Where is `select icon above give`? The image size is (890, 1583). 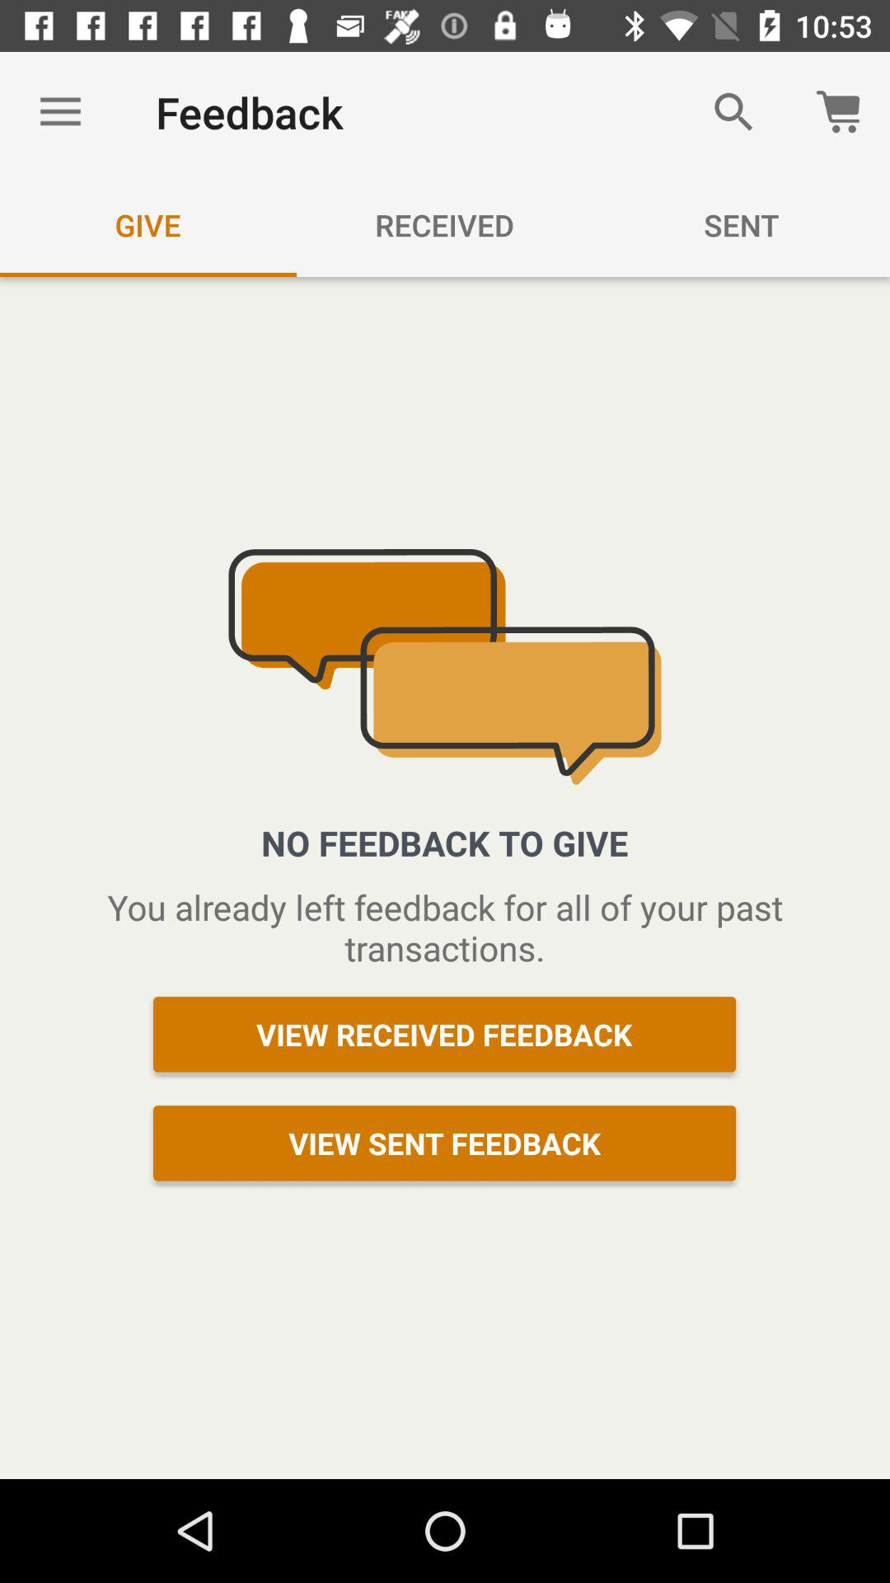
select icon above give is located at coordinates (60, 112).